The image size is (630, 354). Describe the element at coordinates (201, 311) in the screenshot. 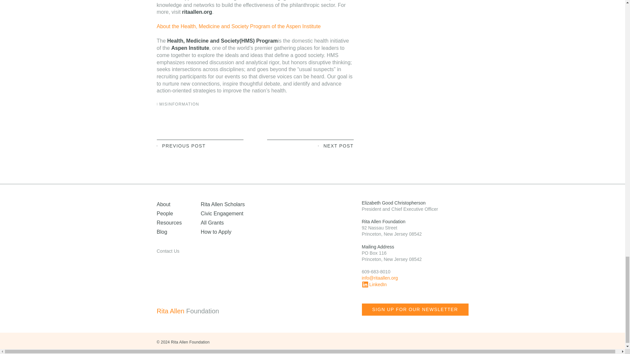

I see `Rita Allen Foundation` at that location.